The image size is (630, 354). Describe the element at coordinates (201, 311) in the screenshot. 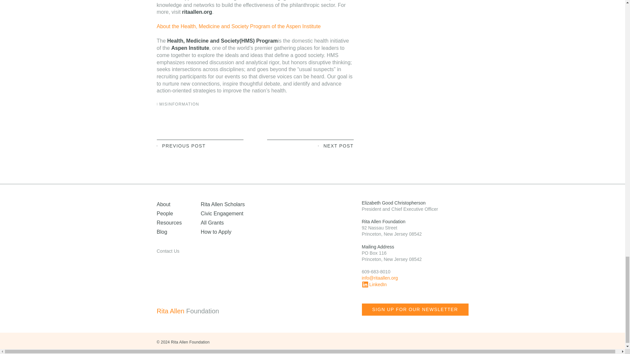

I see `Rita Allen Foundation` at that location.